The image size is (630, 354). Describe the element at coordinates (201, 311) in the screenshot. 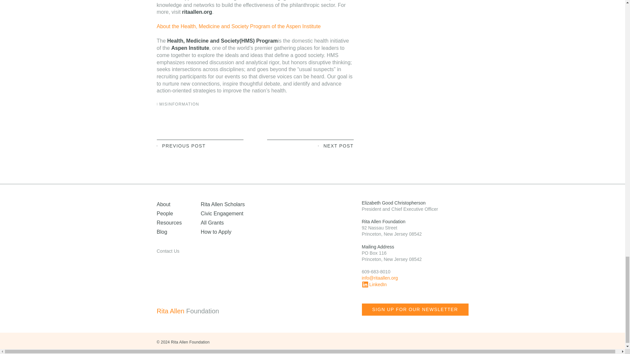

I see `Rita Allen Foundation` at that location.